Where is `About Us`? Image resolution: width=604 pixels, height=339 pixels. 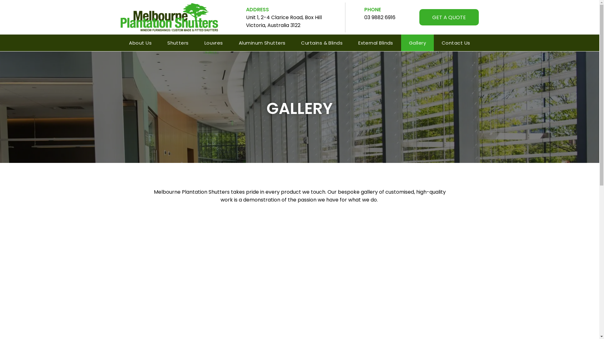 About Us is located at coordinates (140, 43).